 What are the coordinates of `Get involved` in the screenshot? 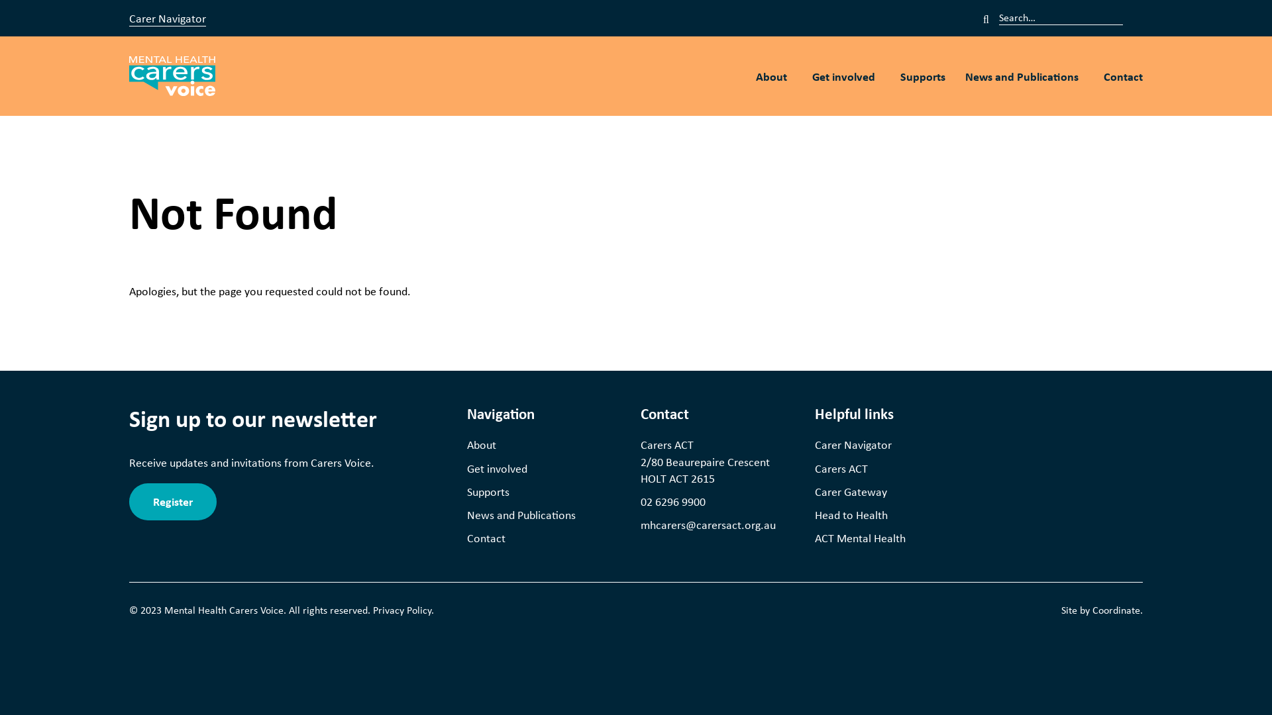 It's located at (847, 77).